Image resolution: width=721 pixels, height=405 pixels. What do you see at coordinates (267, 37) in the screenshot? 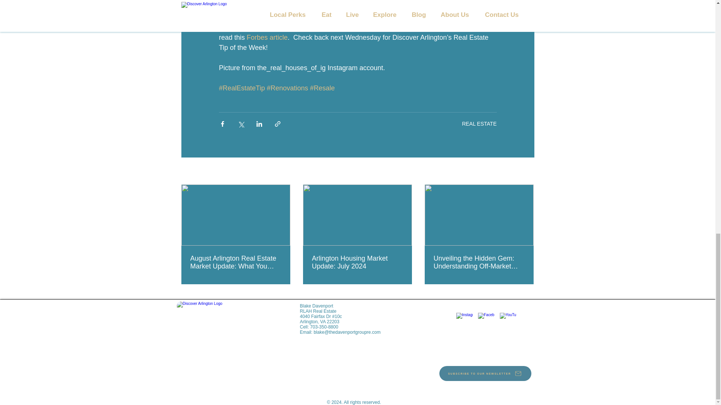
I see `Forbes article` at bounding box center [267, 37].